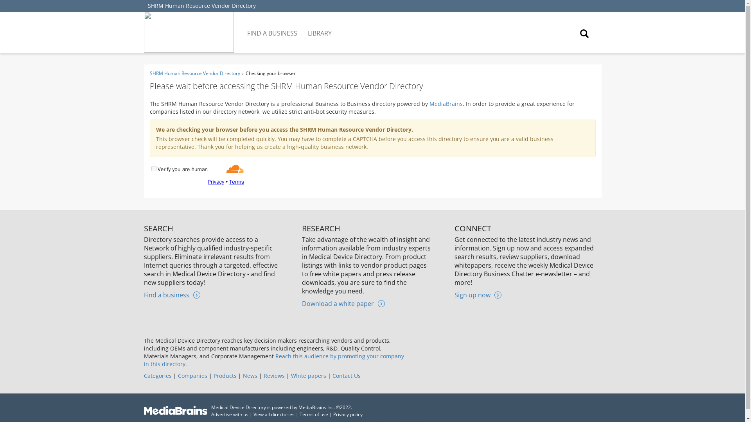 The image size is (751, 422). I want to click on Download a white paper, so click(343, 303).